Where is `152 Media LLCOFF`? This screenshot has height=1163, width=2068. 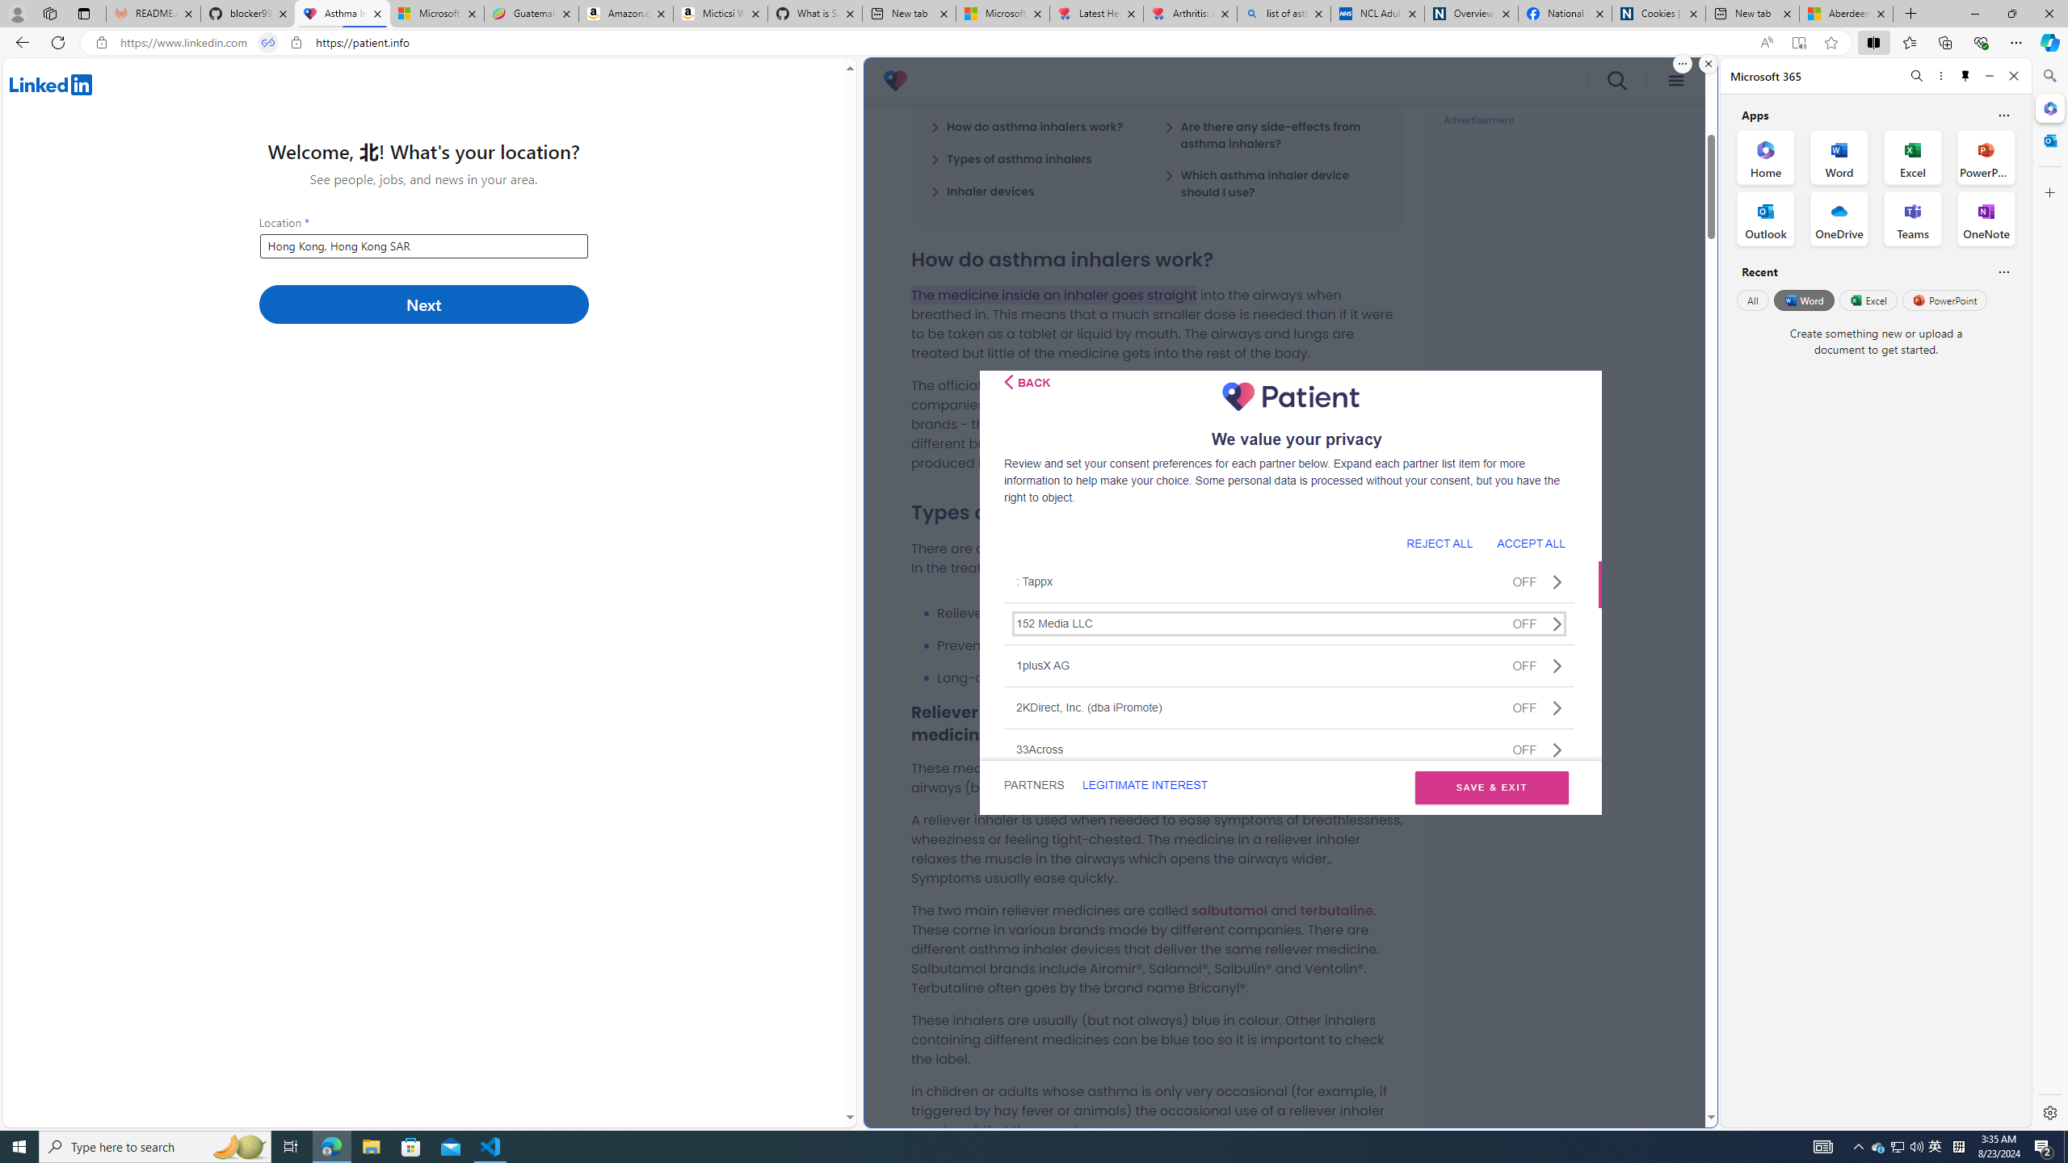
152 Media LLCOFF is located at coordinates (1289, 623).